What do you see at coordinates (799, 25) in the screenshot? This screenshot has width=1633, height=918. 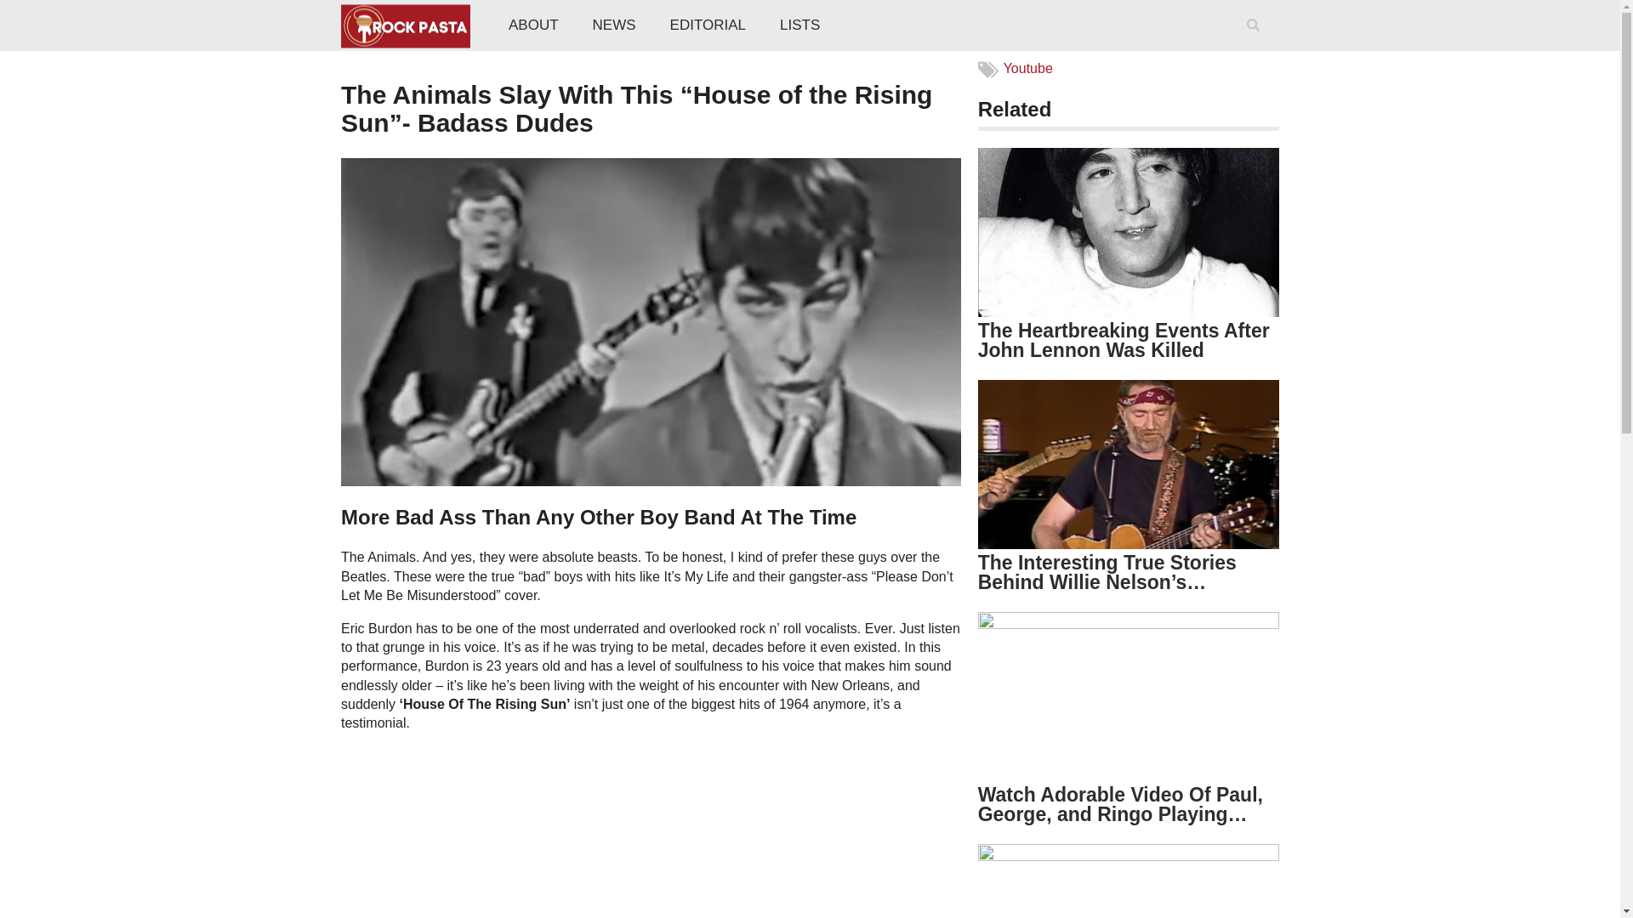 I see `LISTS` at bounding box center [799, 25].